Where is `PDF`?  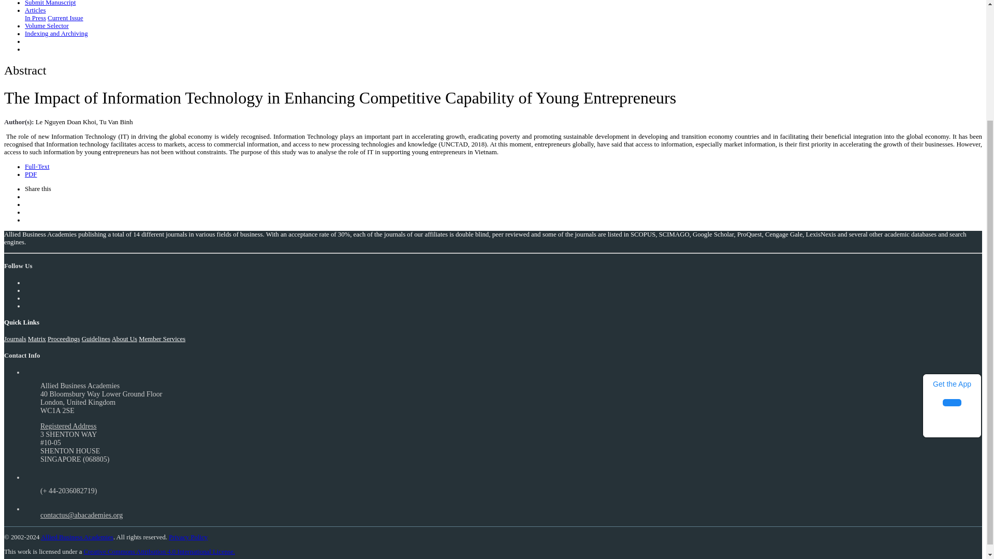
PDF is located at coordinates (31, 174).